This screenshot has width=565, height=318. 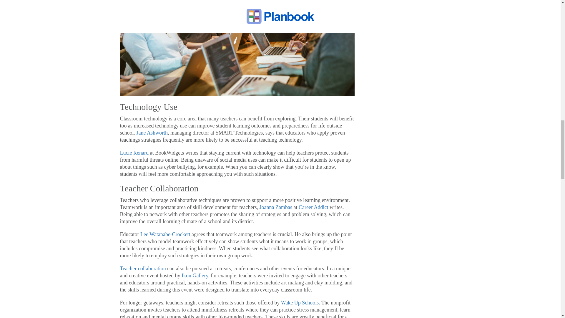 I want to click on Ikon Gallery, so click(x=195, y=276).